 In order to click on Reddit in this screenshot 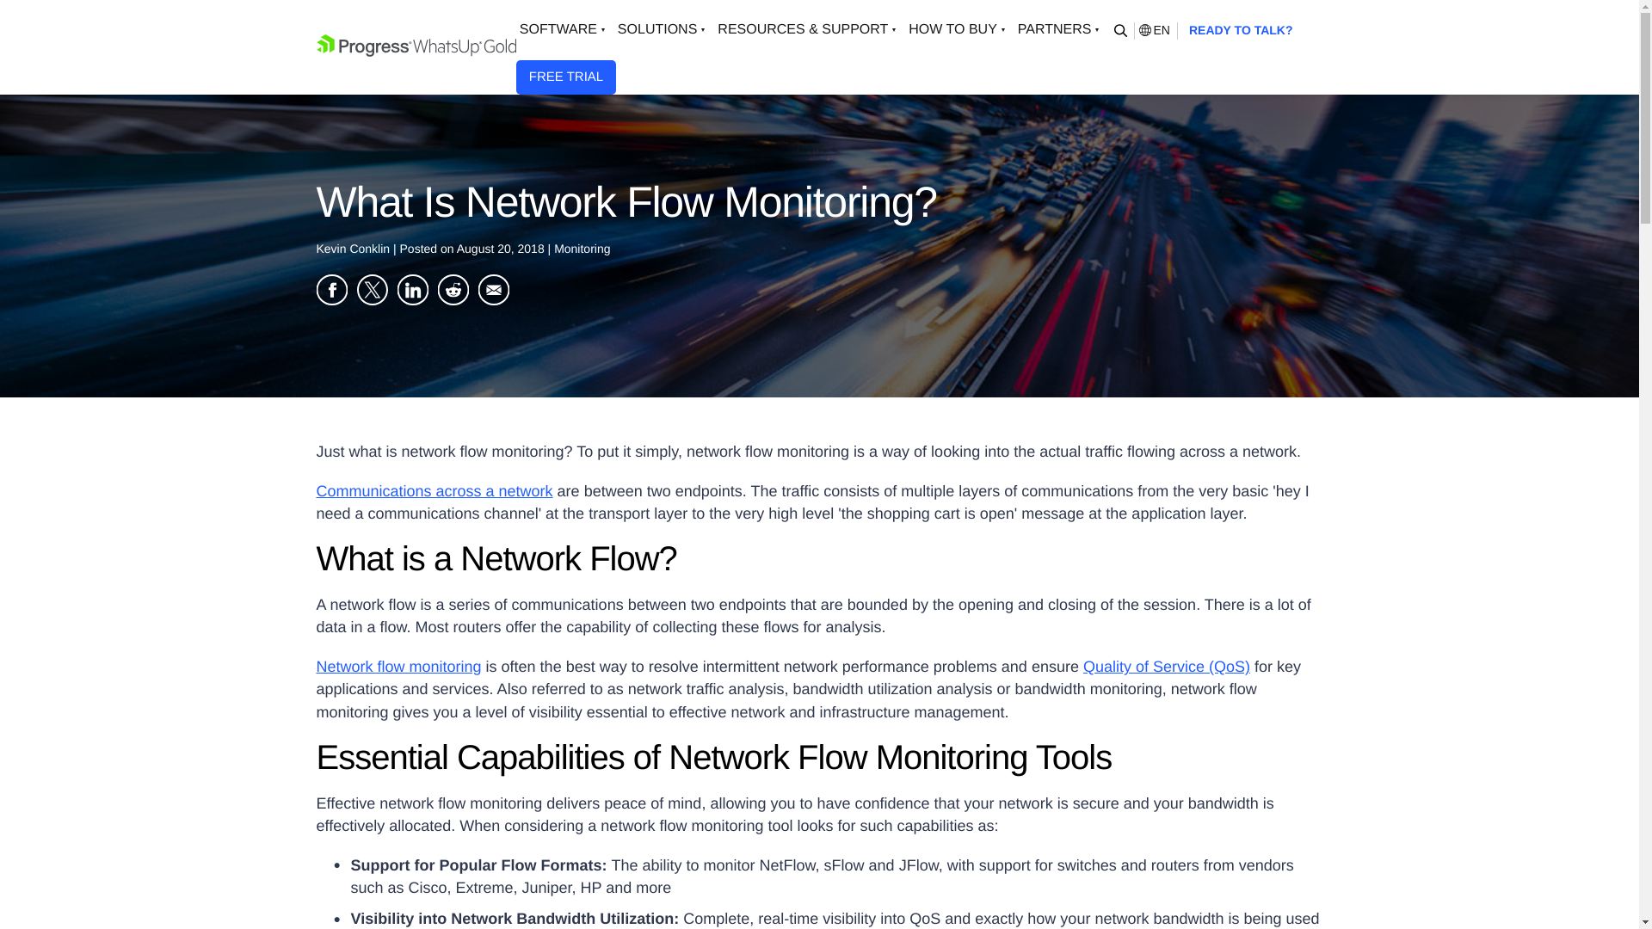, I will do `click(453, 289)`.